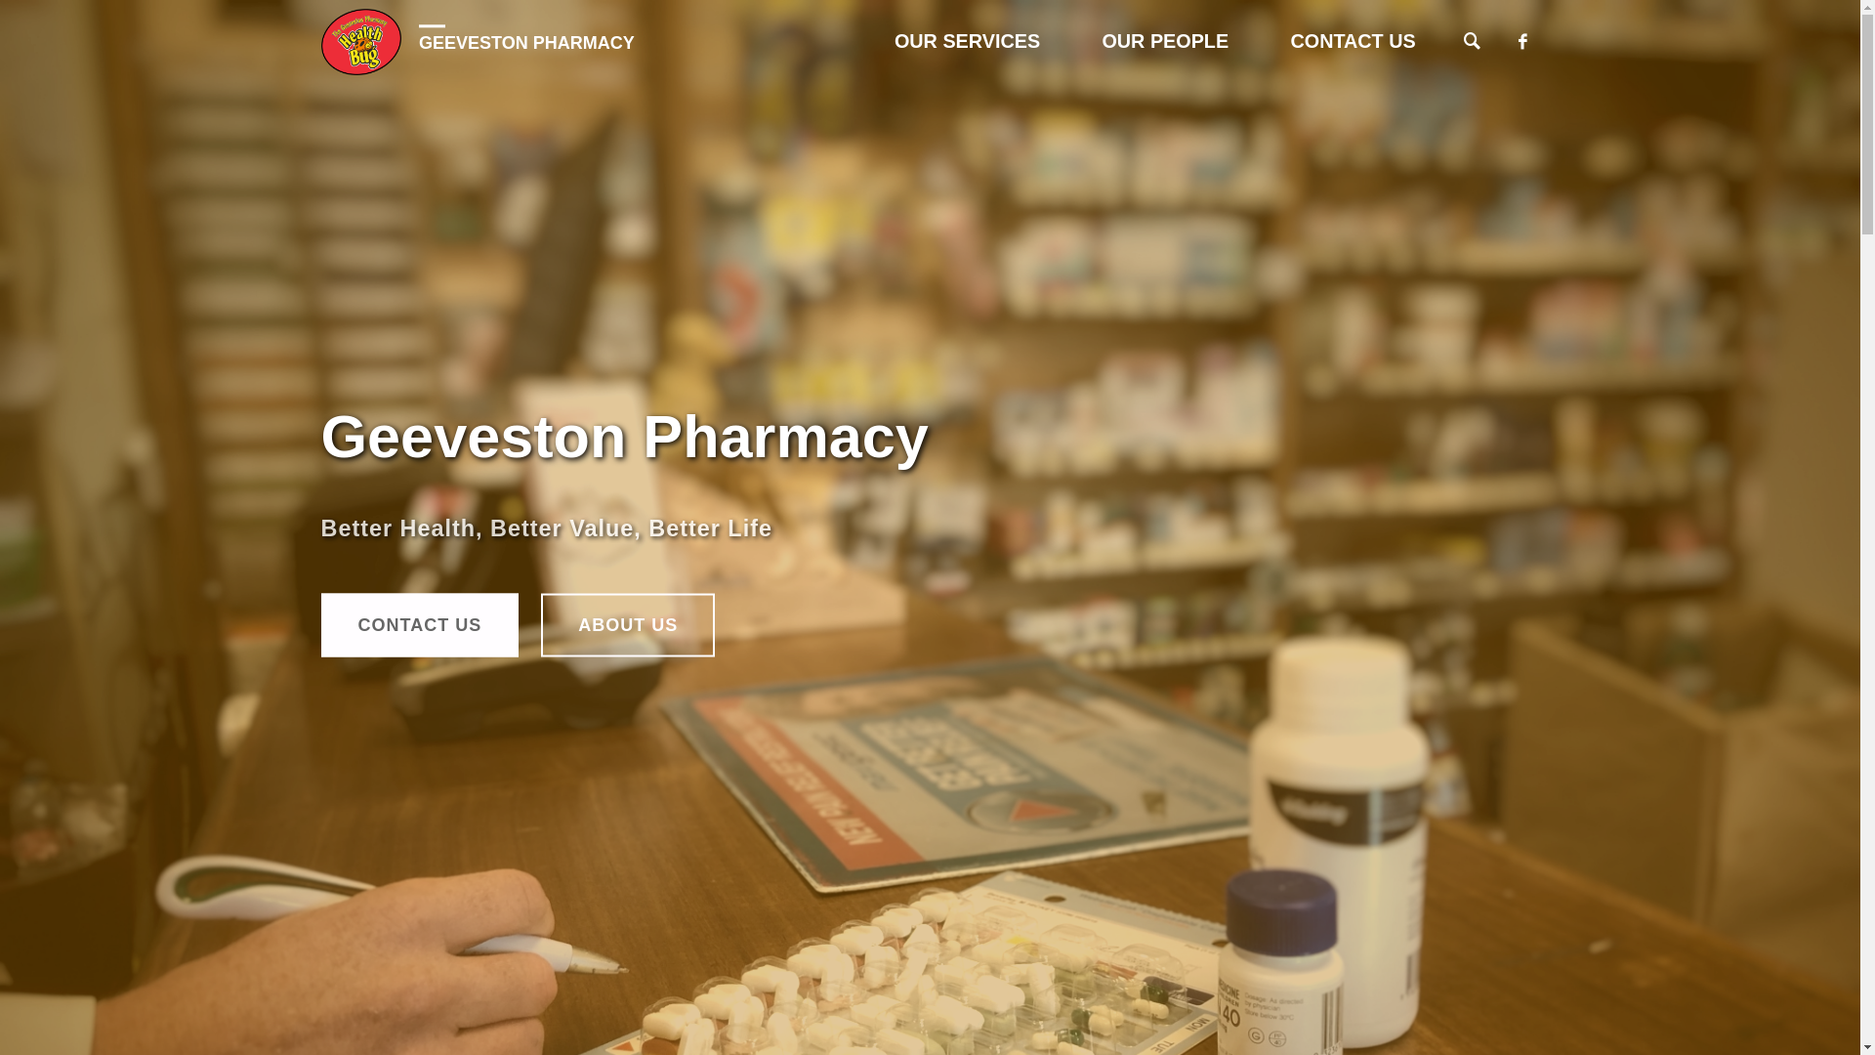 The image size is (1875, 1055). What do you see at coordinates (1522, 41) in the screenshot?
I see `Facebook` at bounding box center [1522, 41].